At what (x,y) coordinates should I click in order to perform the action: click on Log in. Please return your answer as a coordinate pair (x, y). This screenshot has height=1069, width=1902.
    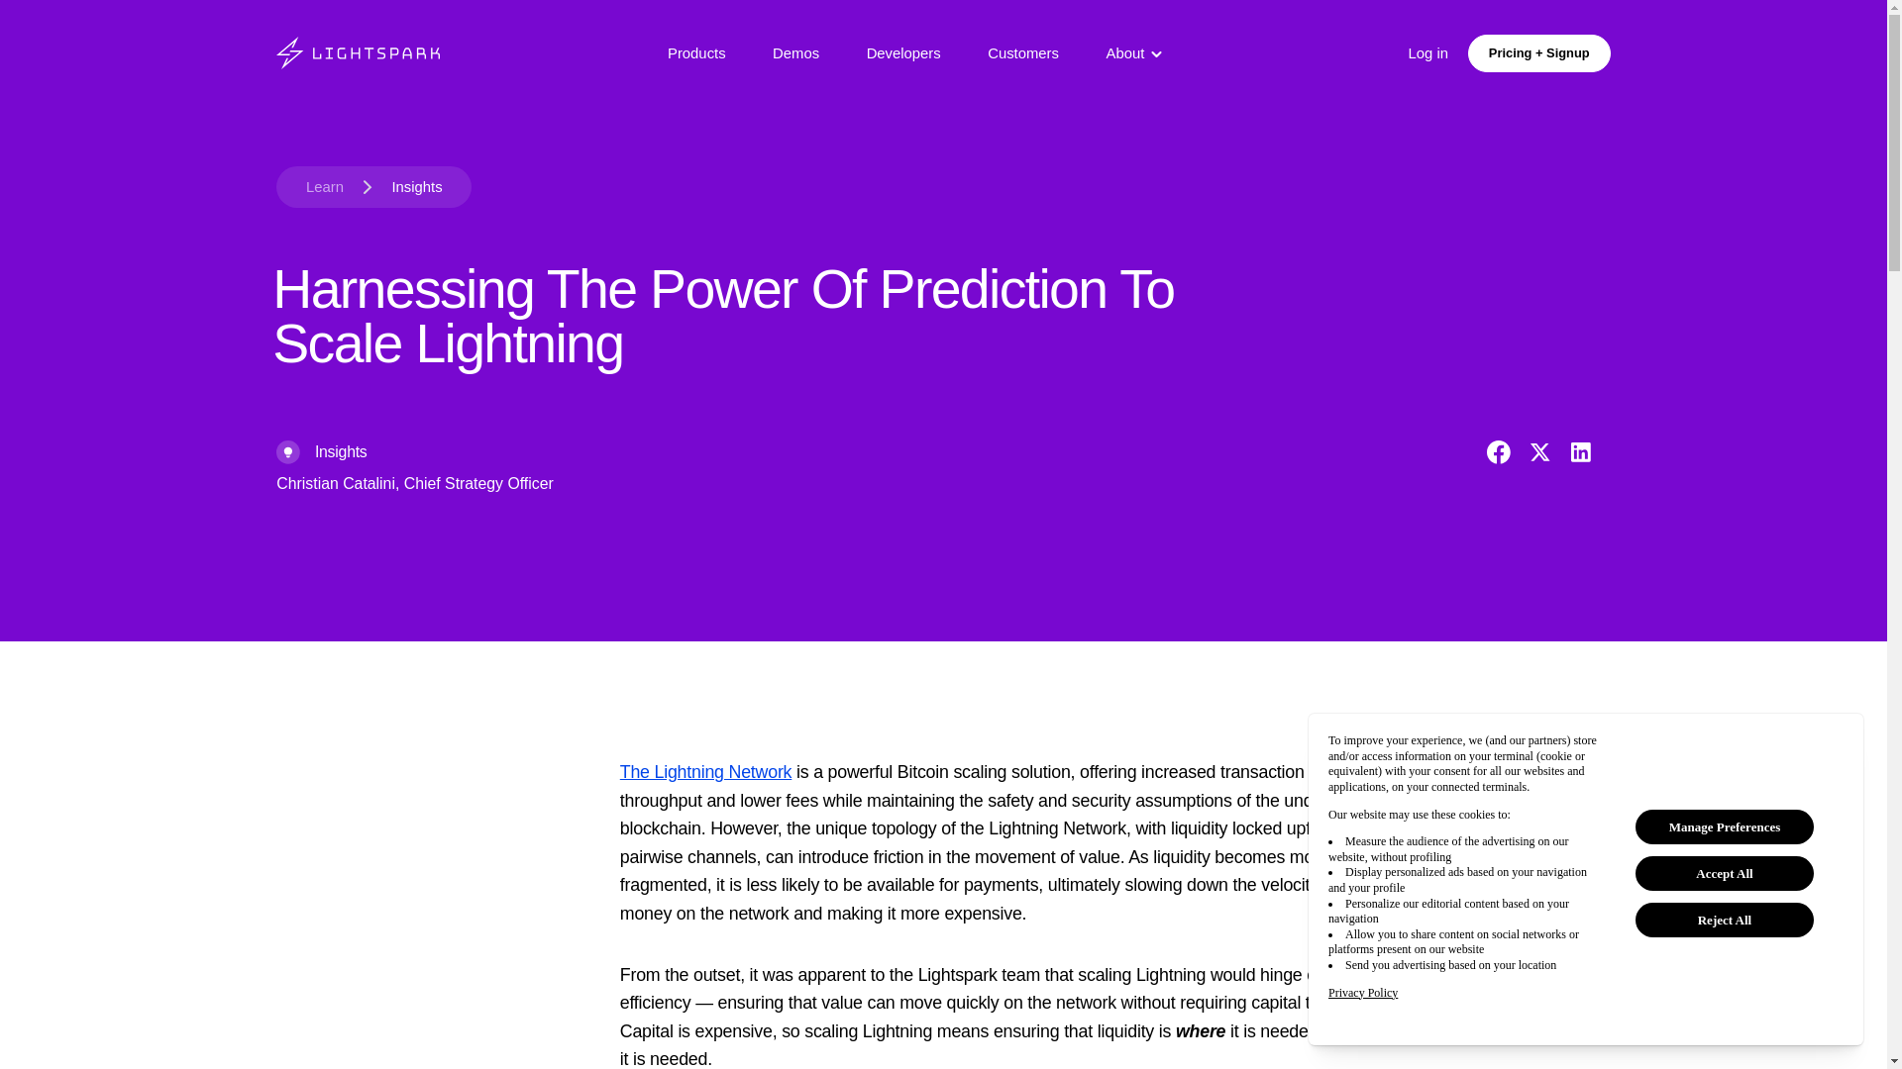
    Looking at the image, I should click on (1428, 53).